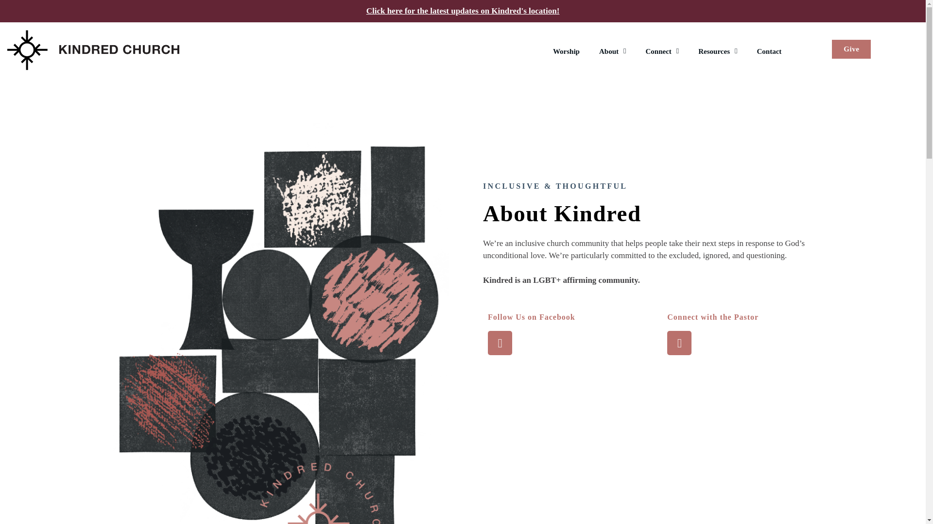  What do you see at coordinates (662, 51) in the screenshot?
I see `Connect` at bounding box center [662, 51].